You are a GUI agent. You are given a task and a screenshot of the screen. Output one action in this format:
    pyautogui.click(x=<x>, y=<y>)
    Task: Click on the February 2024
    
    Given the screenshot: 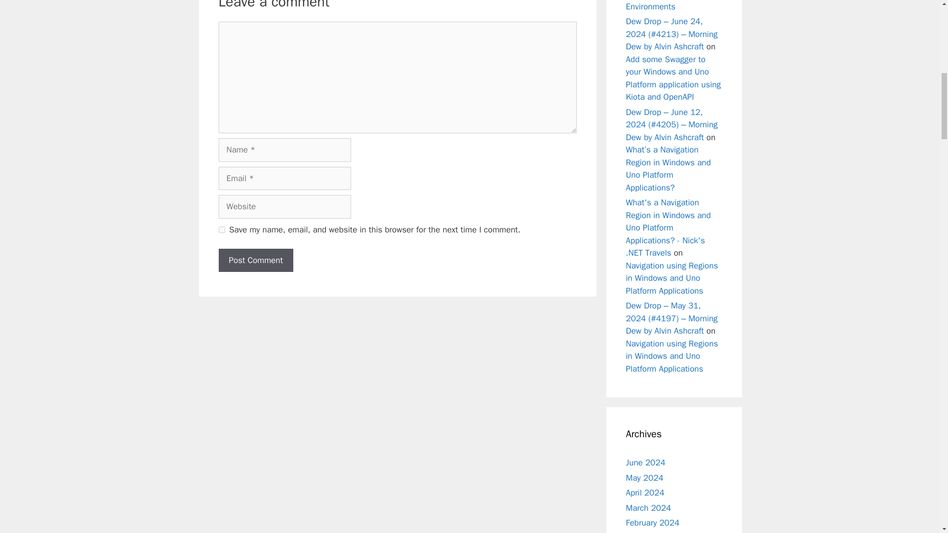 What is the action you would take?
    pyautogui.click(x=653, y=523)
    